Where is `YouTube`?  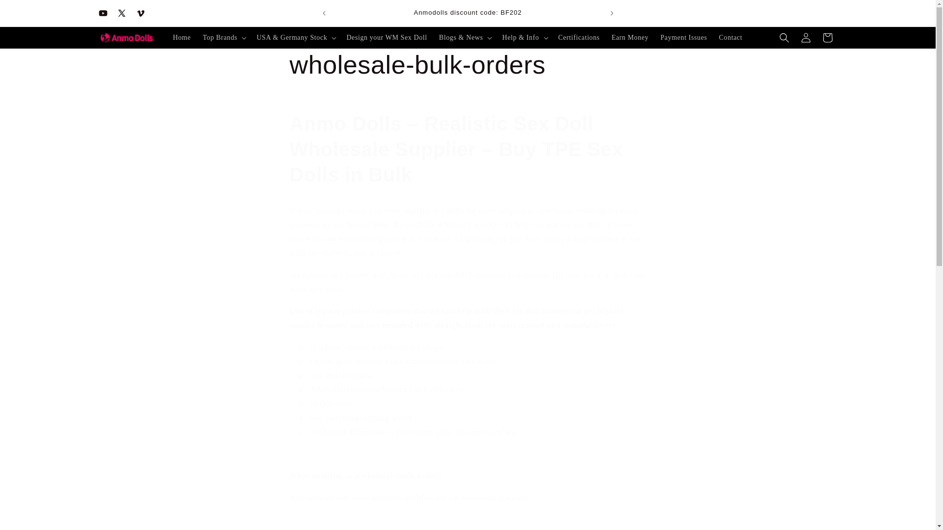 YouTube is located at coordinates (103, 13).